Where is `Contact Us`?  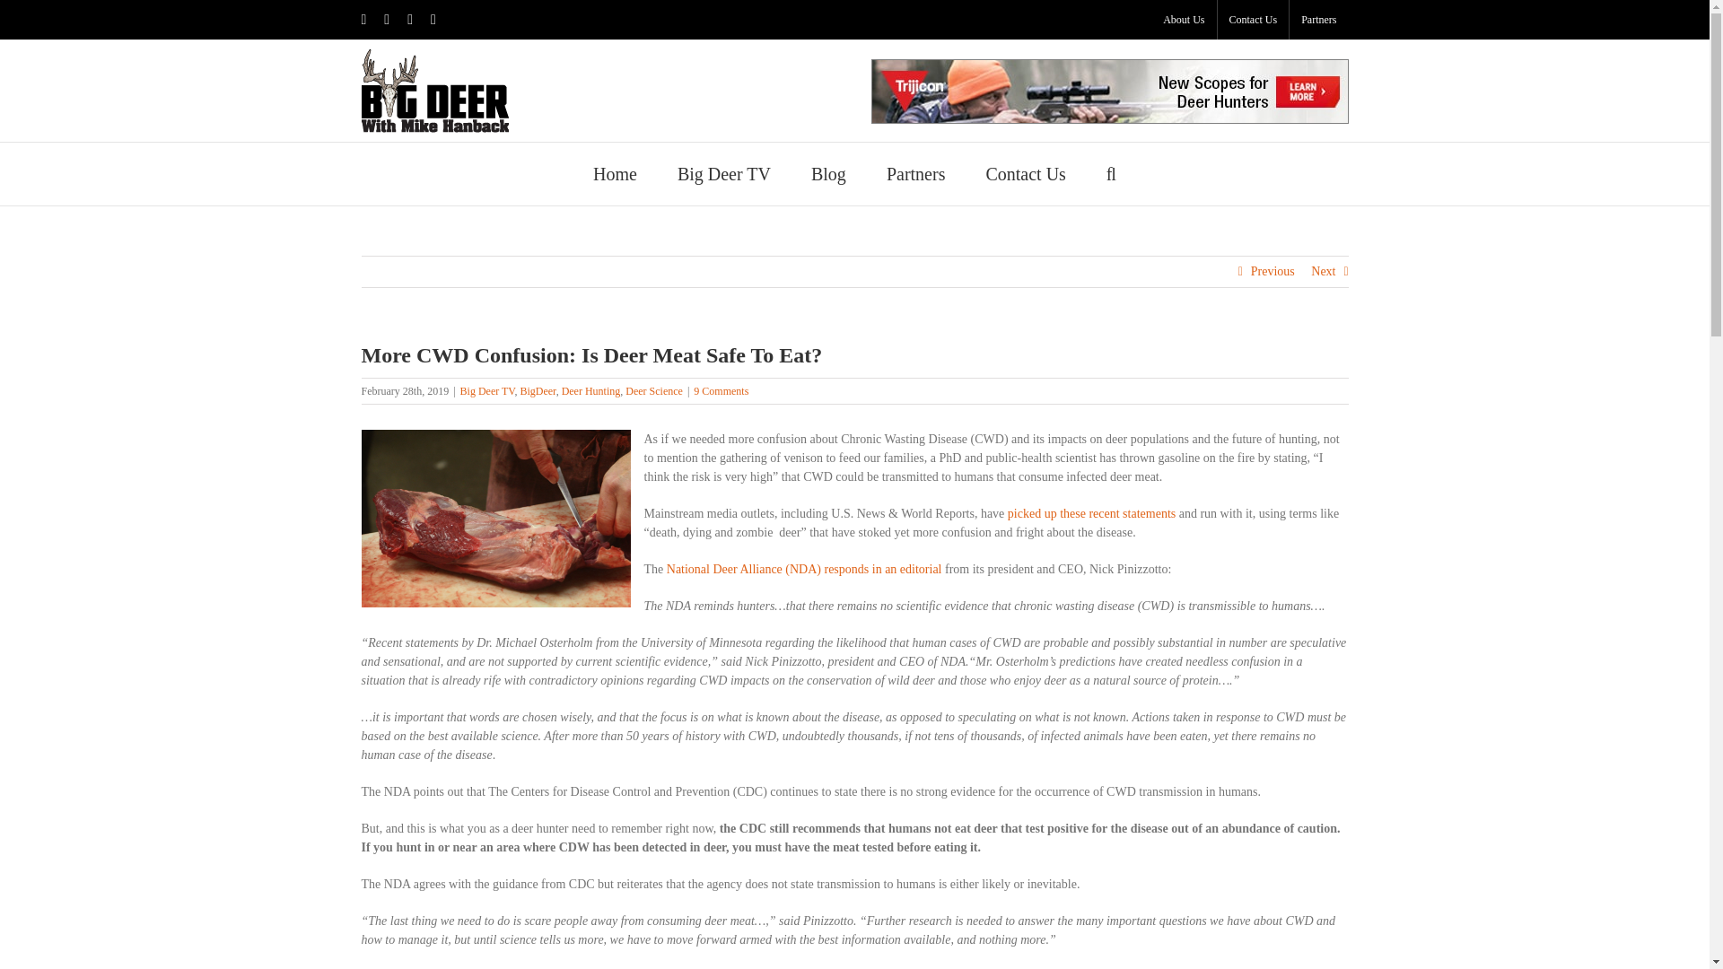 Contact Us is located at coordinates (1253, 20).